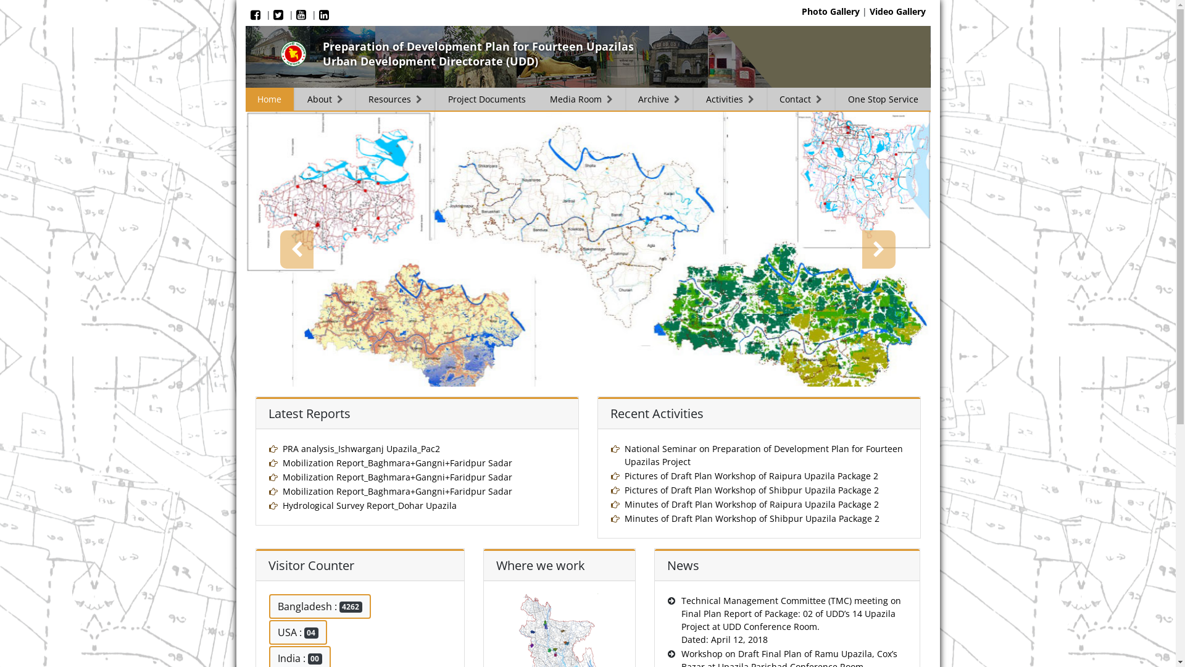 This screenshot has height=667, width=1185. What do you see at coordinates (752, 476) in the screenshot?
I see `Pictures of Draft Plan Workshop of Raipura Upazila Package 2` at bounding box center [752, 476].